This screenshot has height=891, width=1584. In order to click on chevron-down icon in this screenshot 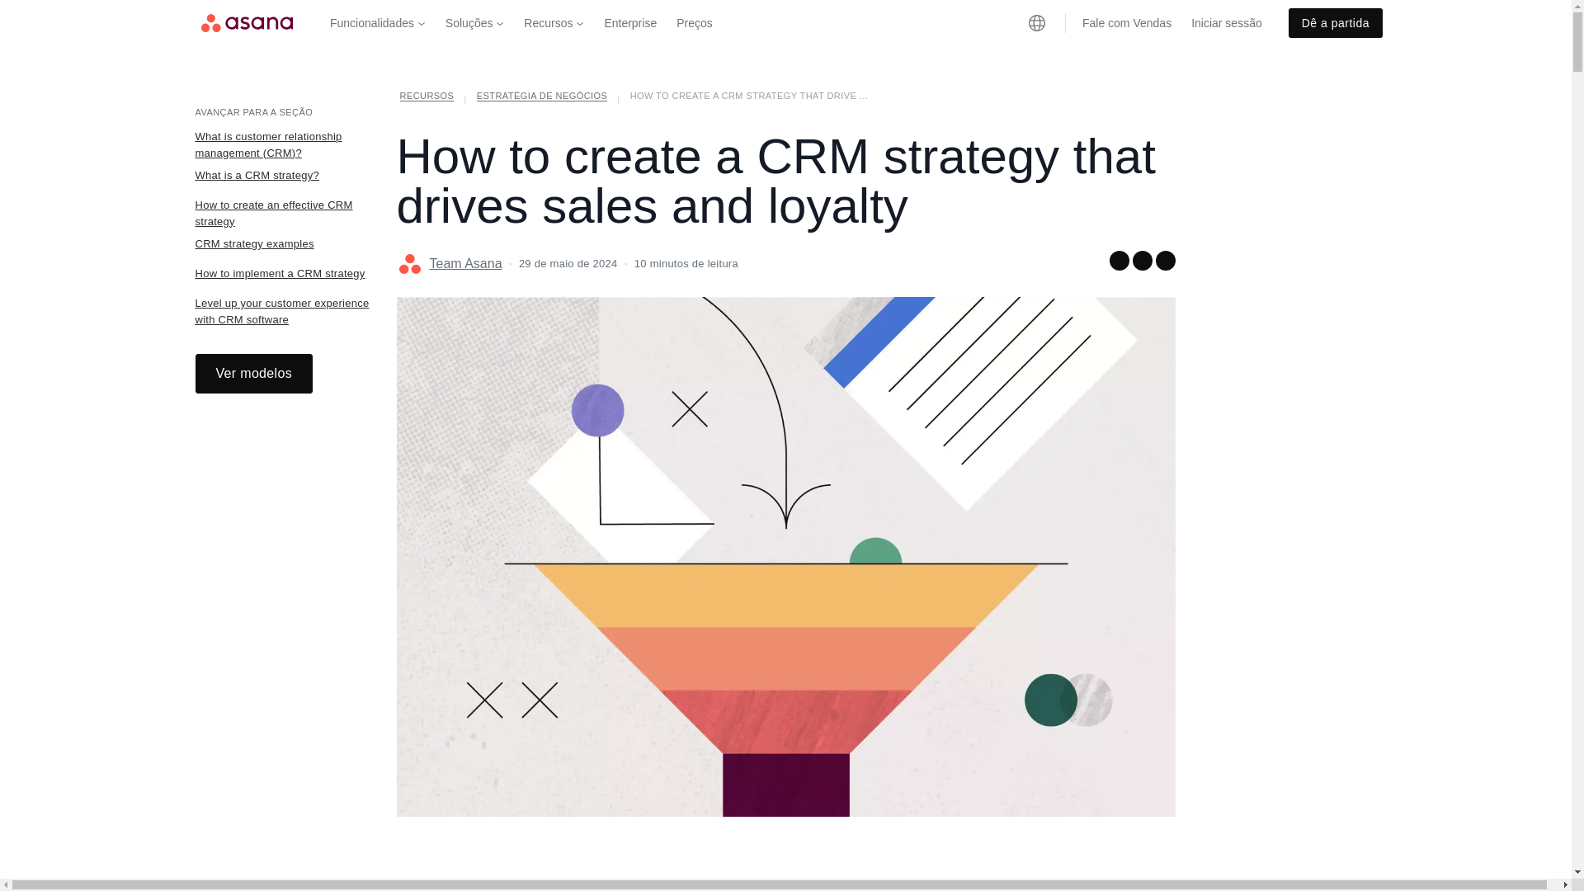, I will do `click(422, 23)`.